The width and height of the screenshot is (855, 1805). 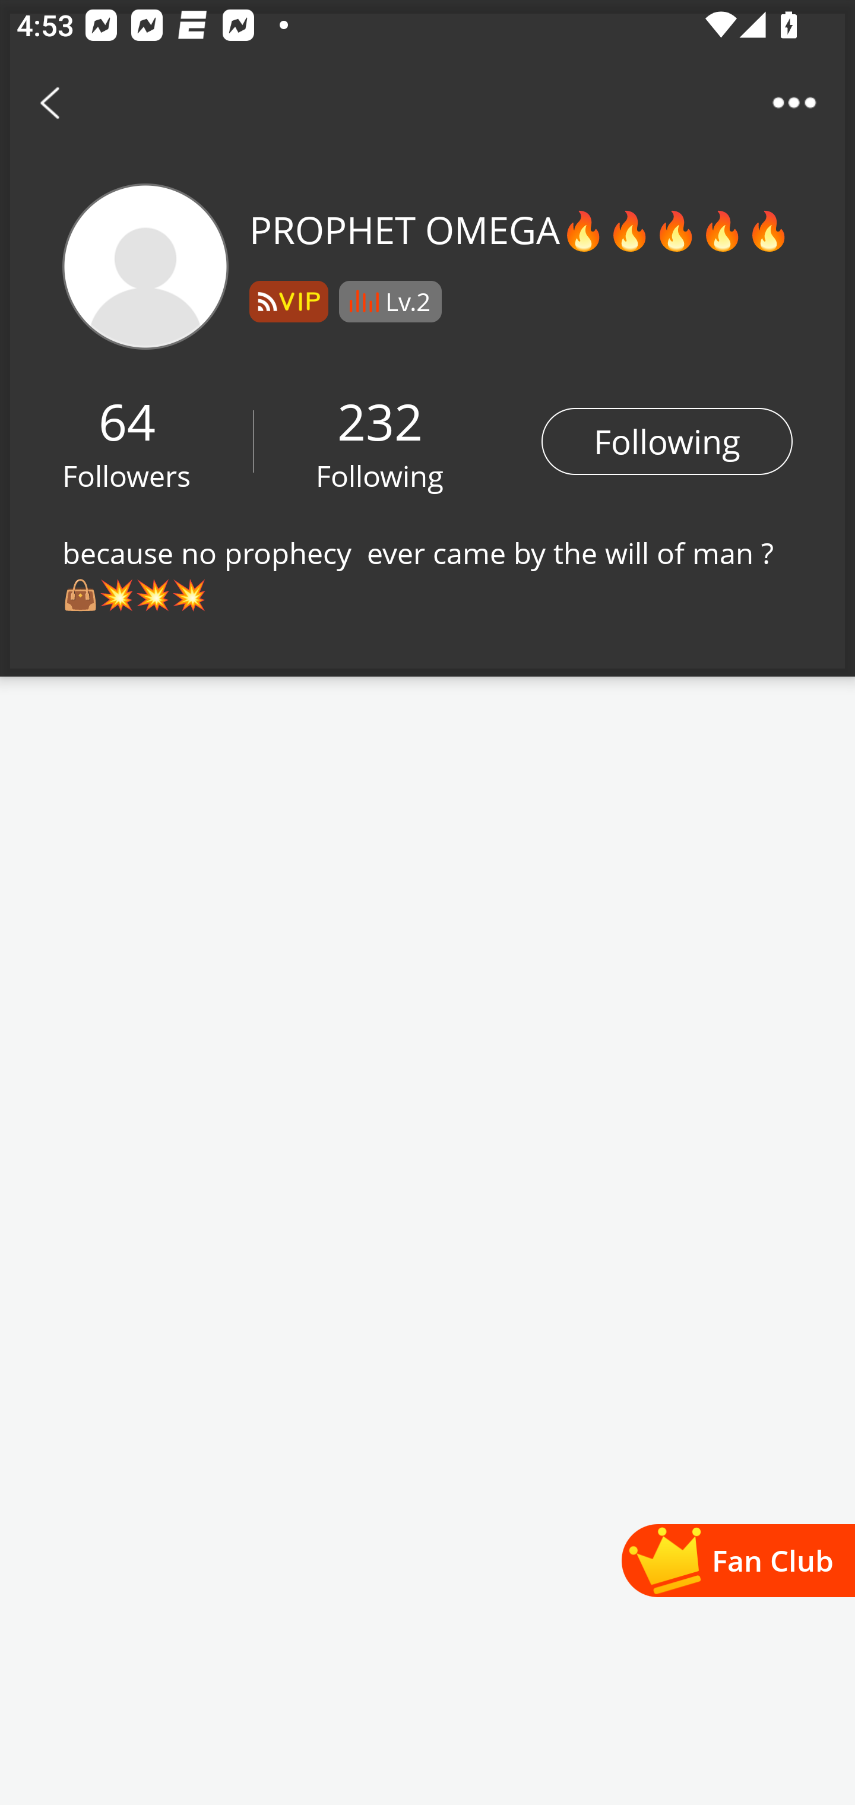 I want to click on Fan Club, so click(x=738, y=1560).